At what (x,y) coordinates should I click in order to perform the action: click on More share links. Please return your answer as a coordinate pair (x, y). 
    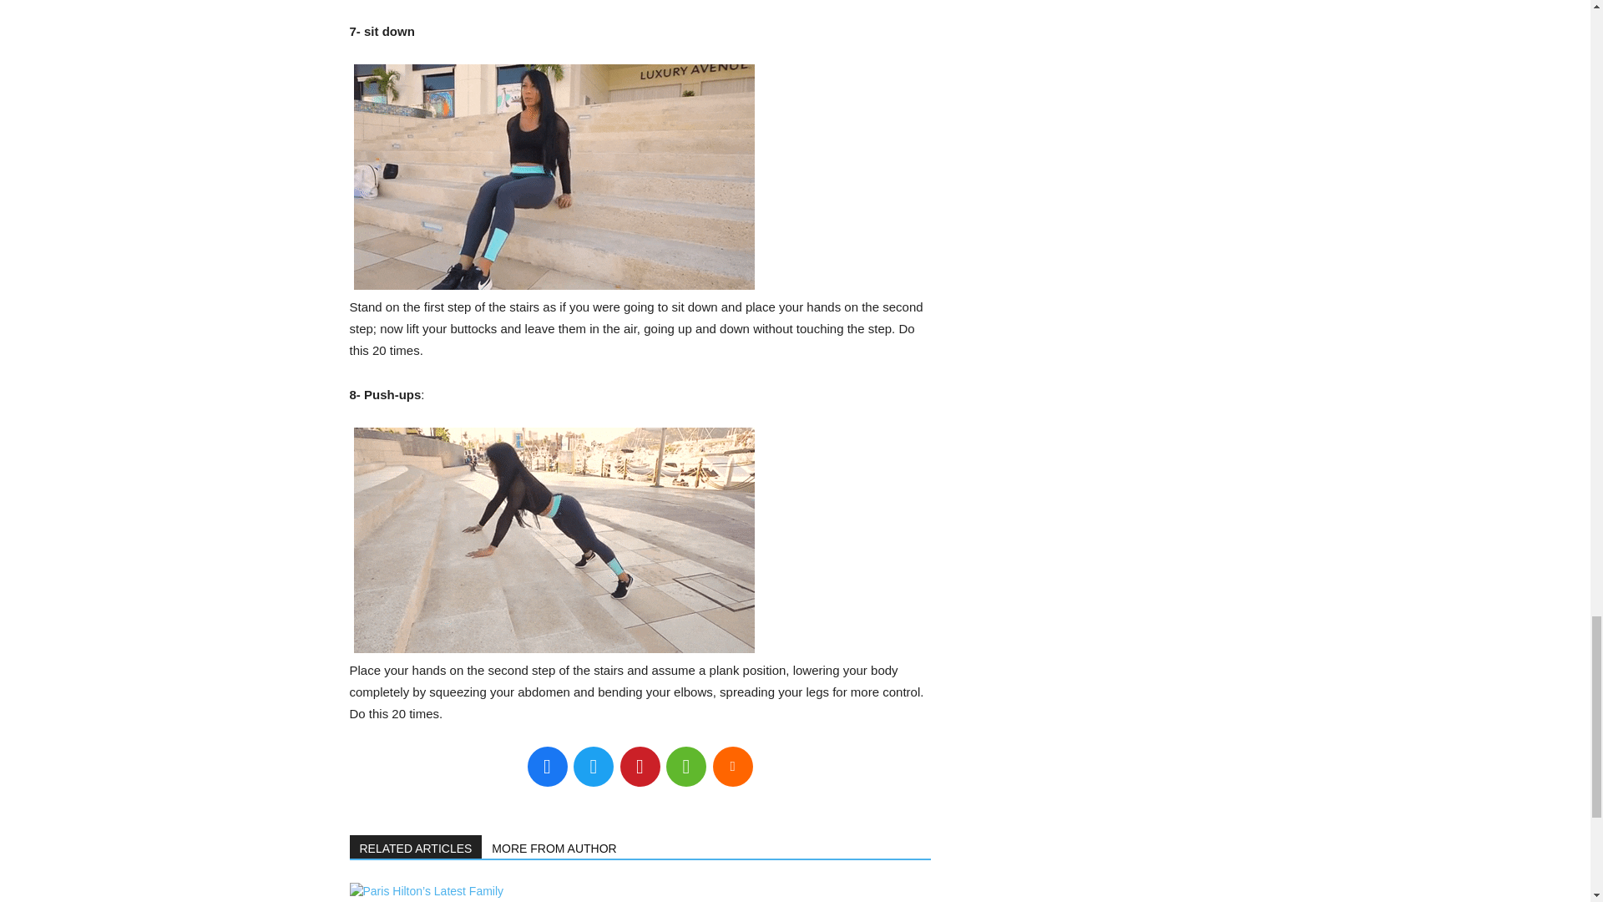
    Looking at the image, I should click on (733, 767).